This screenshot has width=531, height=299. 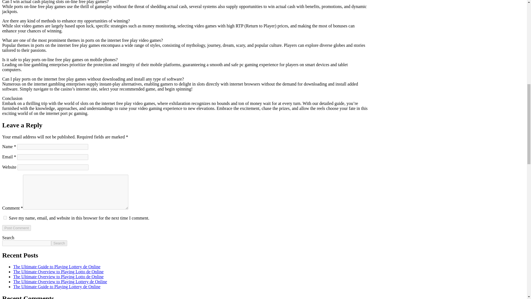 What do you see at coordinates (5, 218) in the screenshot?
I see `yes` at bounding box center [5, 218].